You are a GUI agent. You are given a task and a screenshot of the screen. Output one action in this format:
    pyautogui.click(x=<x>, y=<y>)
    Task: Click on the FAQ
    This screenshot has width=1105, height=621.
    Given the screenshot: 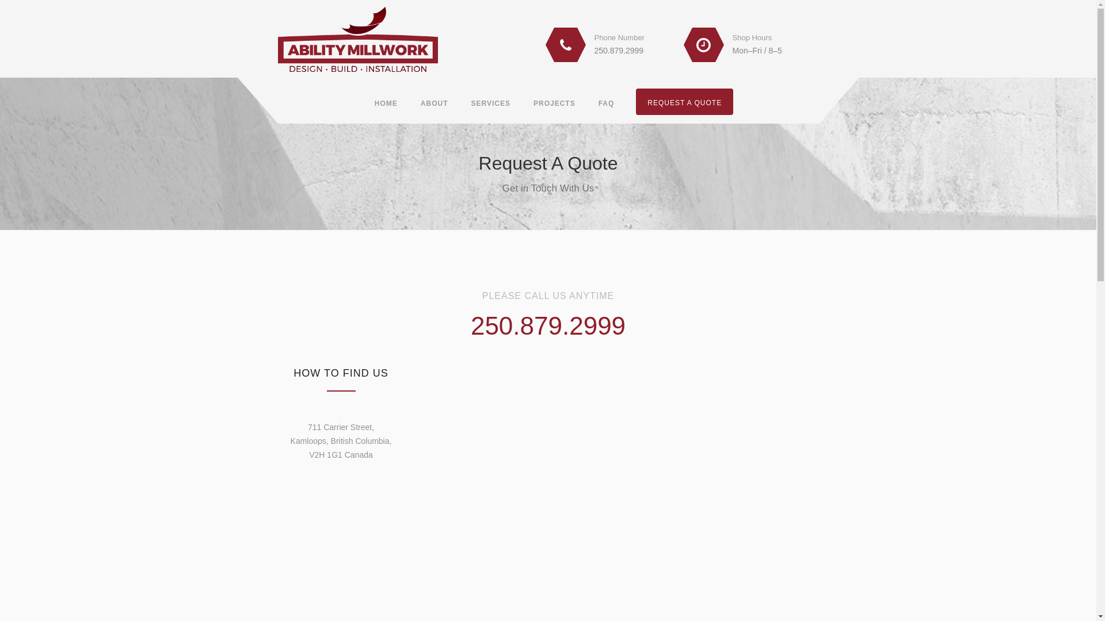 What is the action you would take?
    pyautogui.click(x=607, y=101)
    